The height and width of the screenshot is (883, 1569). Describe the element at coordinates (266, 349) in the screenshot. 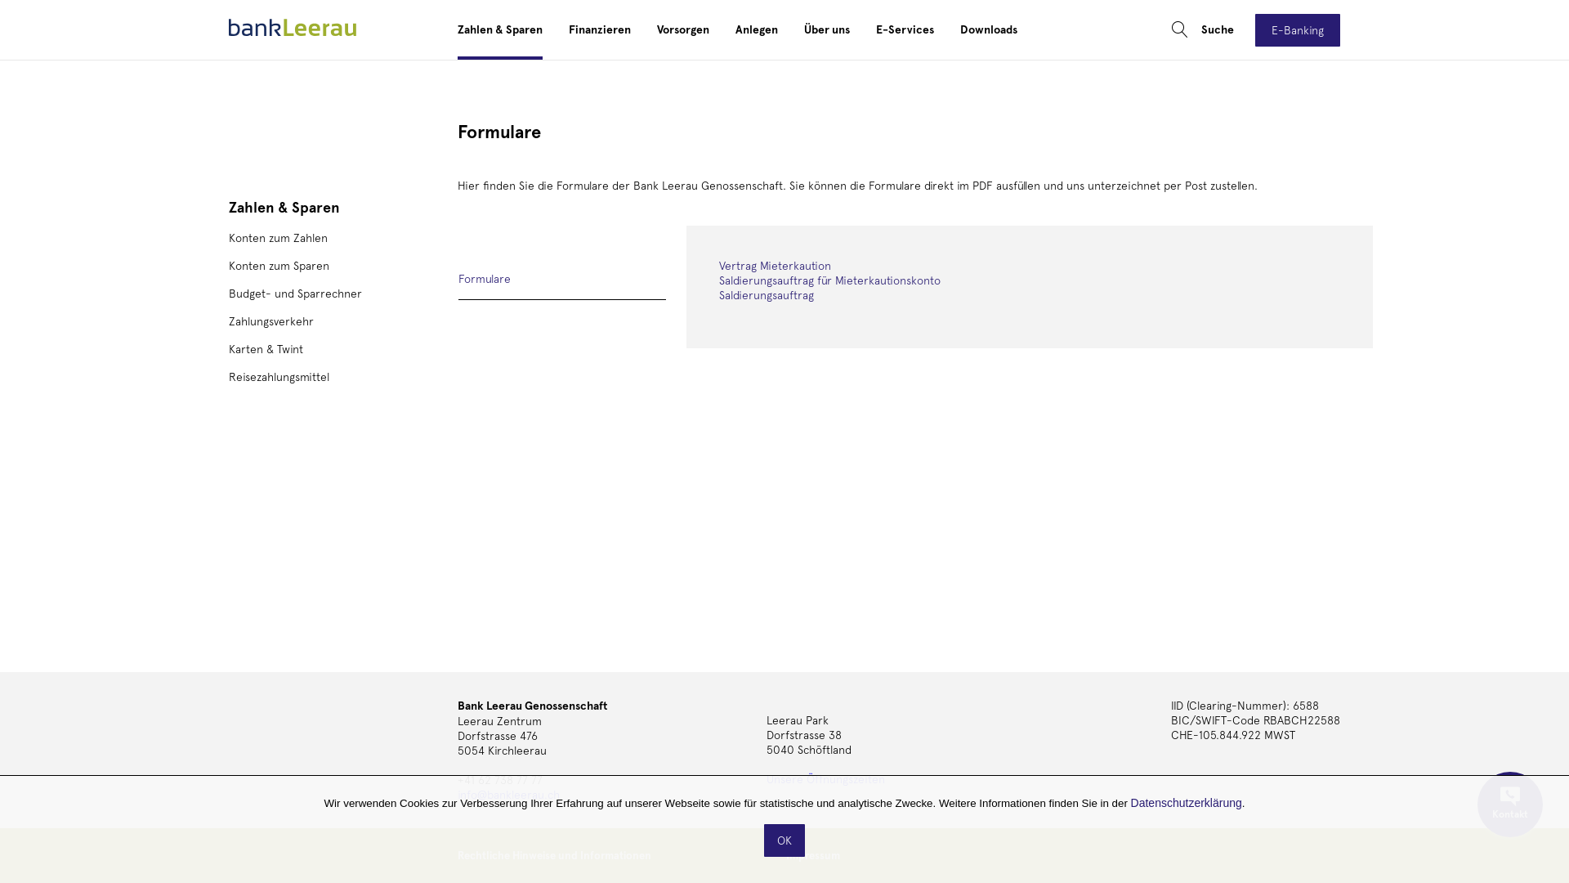

I see `Karten & Twint` at that location.